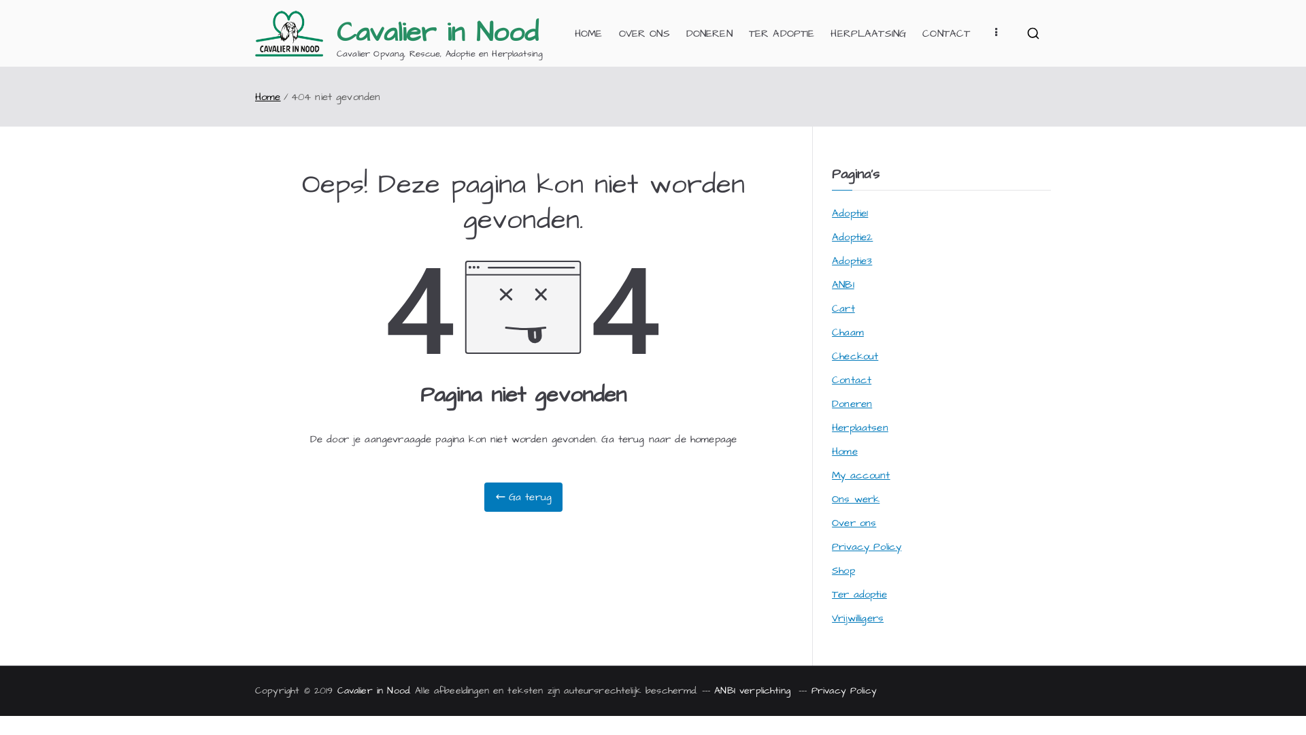  Describe the element at coordinates (844, 691) in the screenshot. I see `Privacy Policy` at that location.